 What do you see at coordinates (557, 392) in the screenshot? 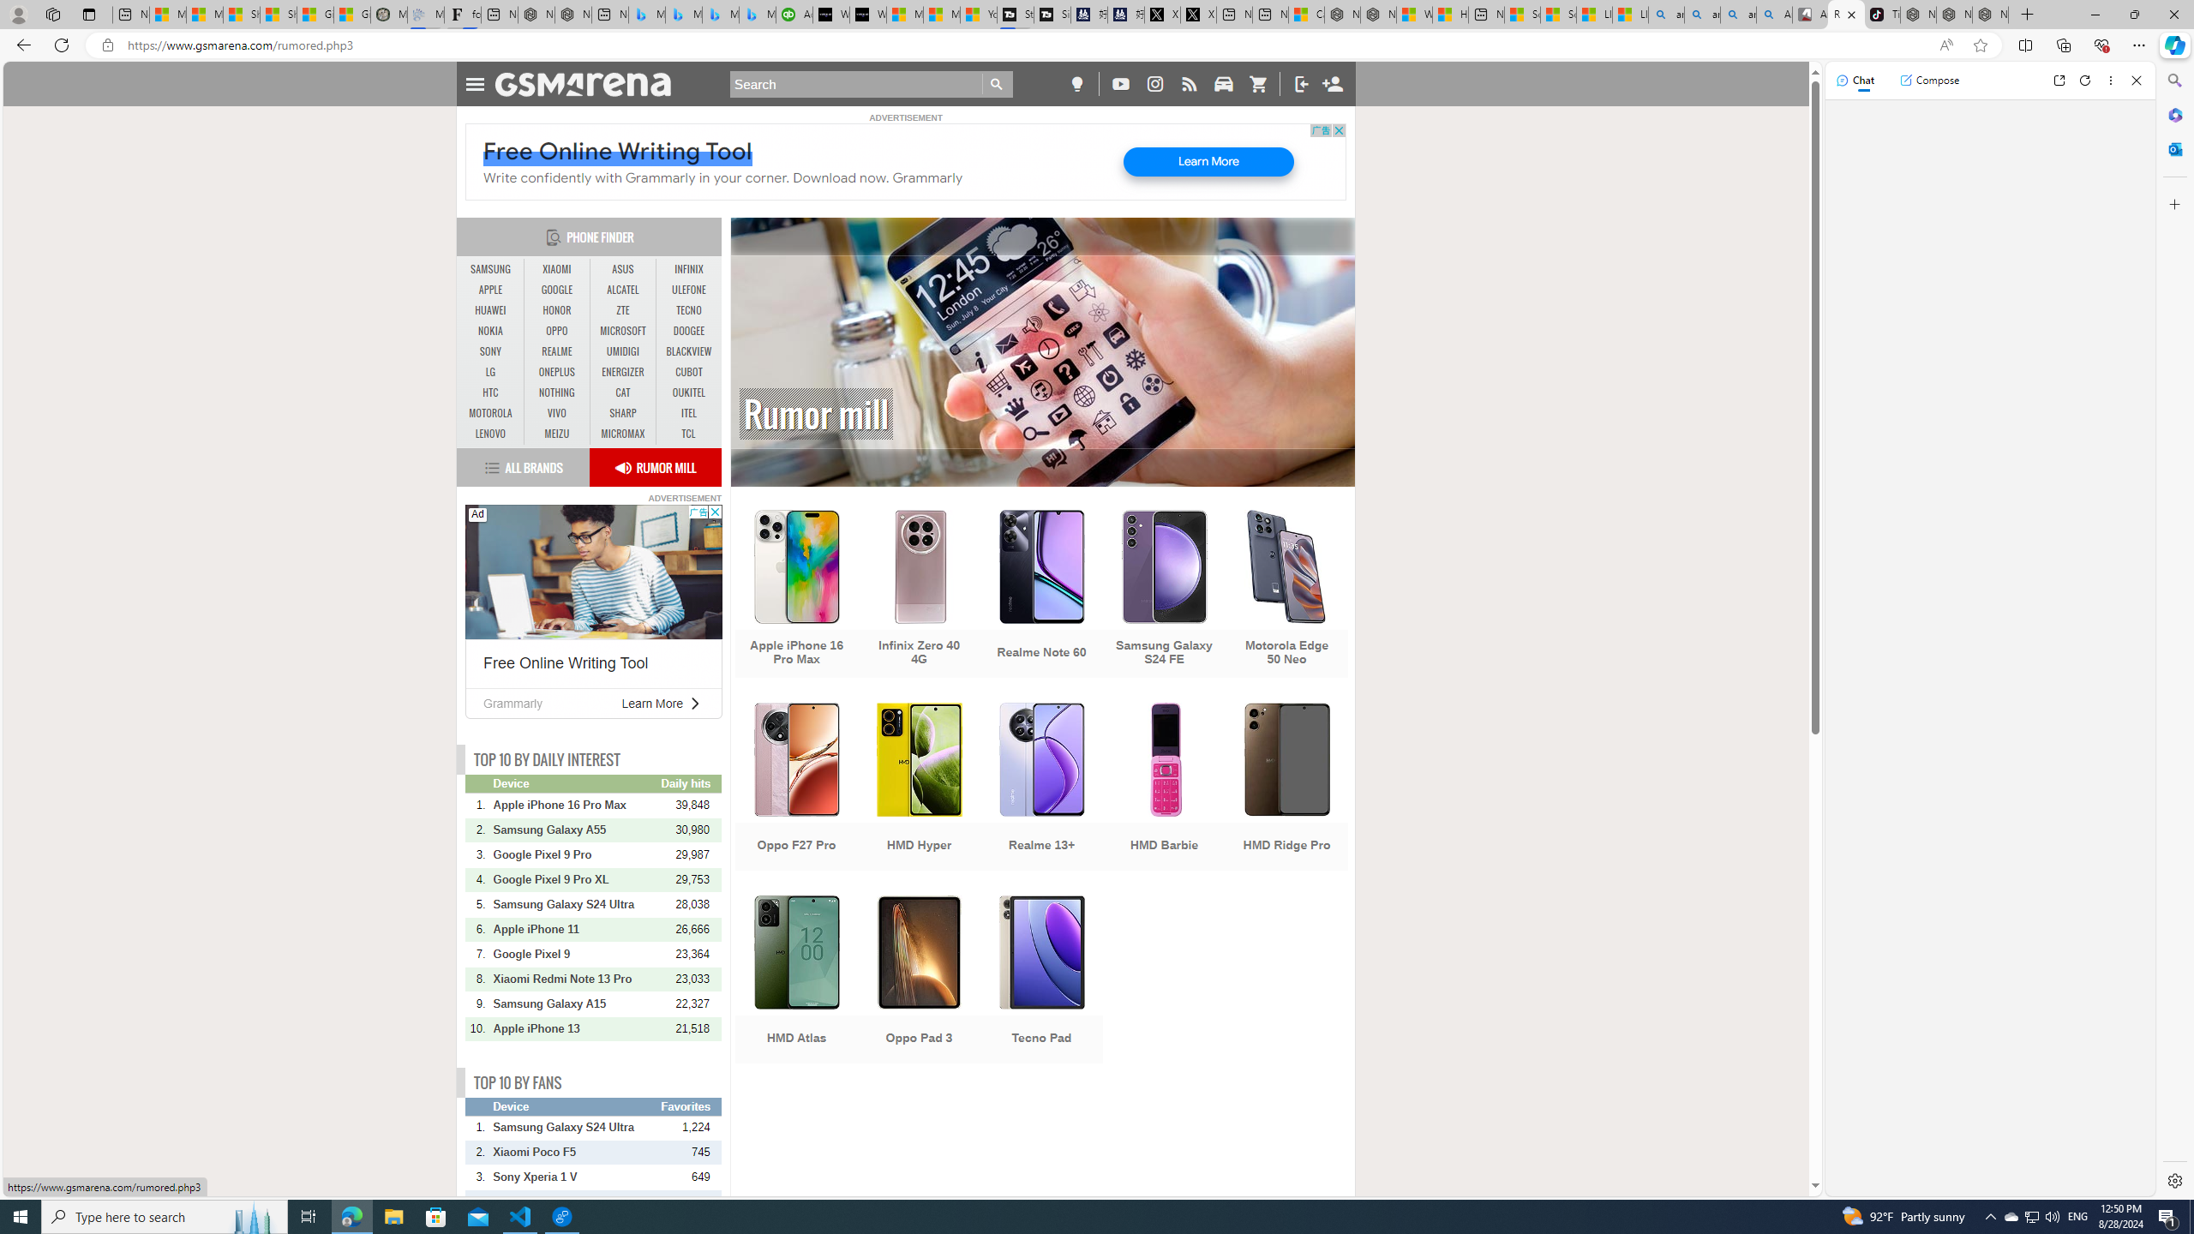
I see `NOTHING` at bounding box center [557, 392].